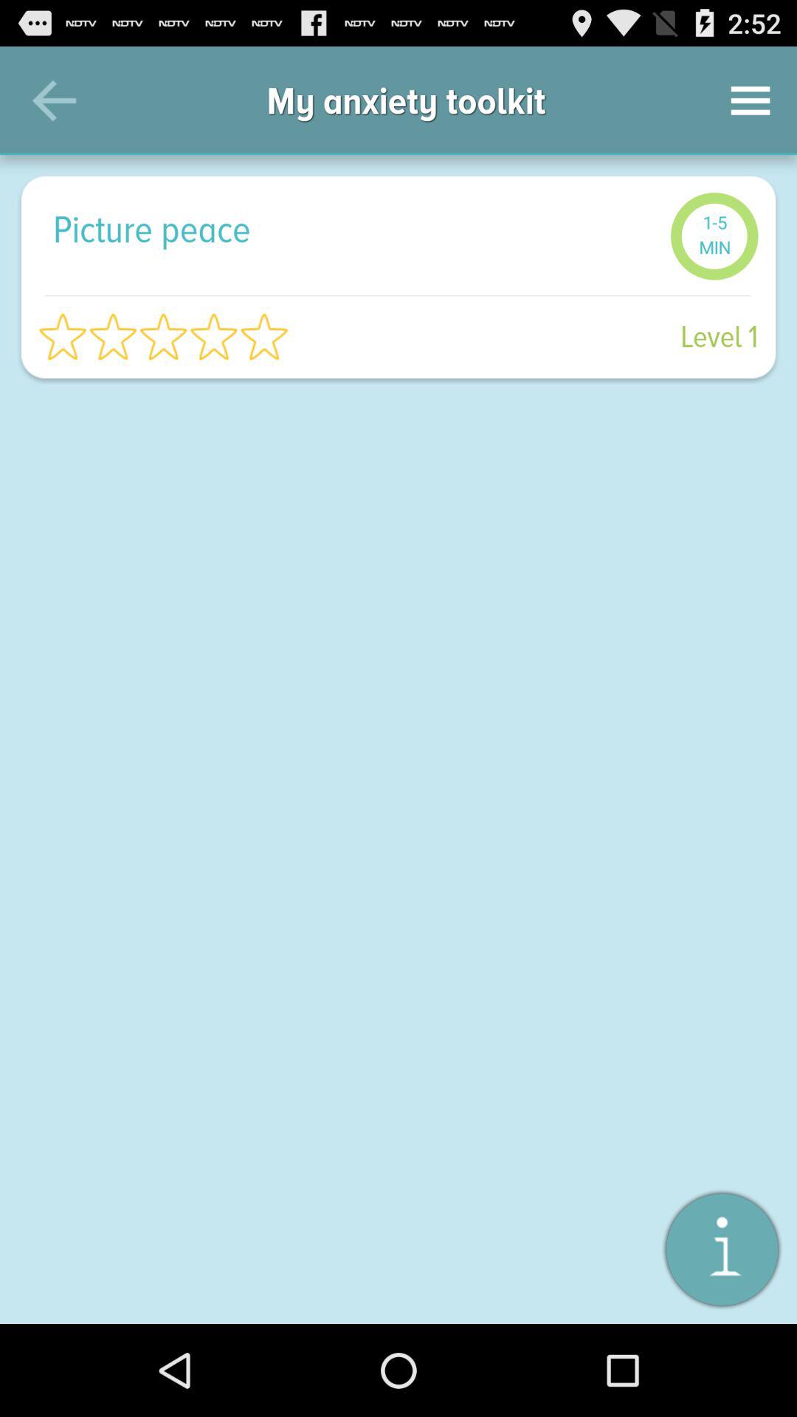  What do you see at coordinates (722, 1249) in the screenshot?
I see `about` at bounding box center [722, 1249].